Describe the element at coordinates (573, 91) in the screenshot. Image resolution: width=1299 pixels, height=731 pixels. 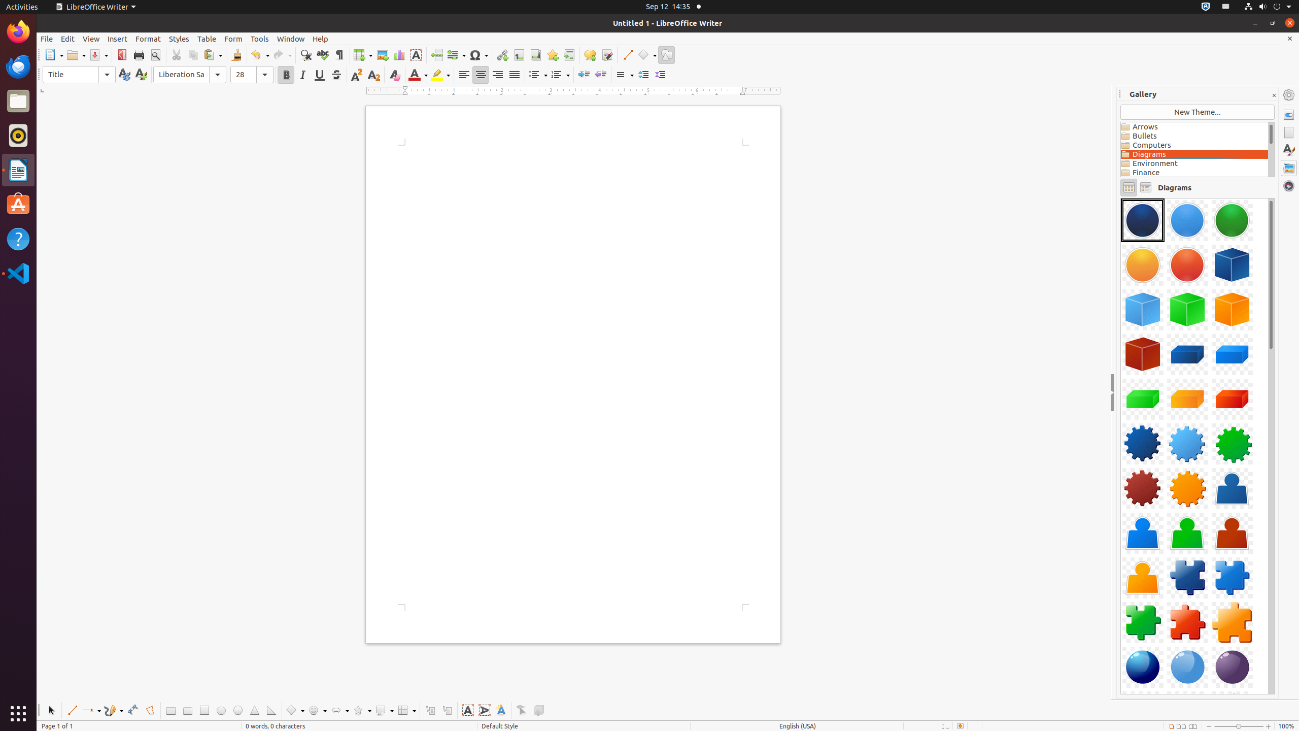
I see `Horizontal Ruler` at that location.